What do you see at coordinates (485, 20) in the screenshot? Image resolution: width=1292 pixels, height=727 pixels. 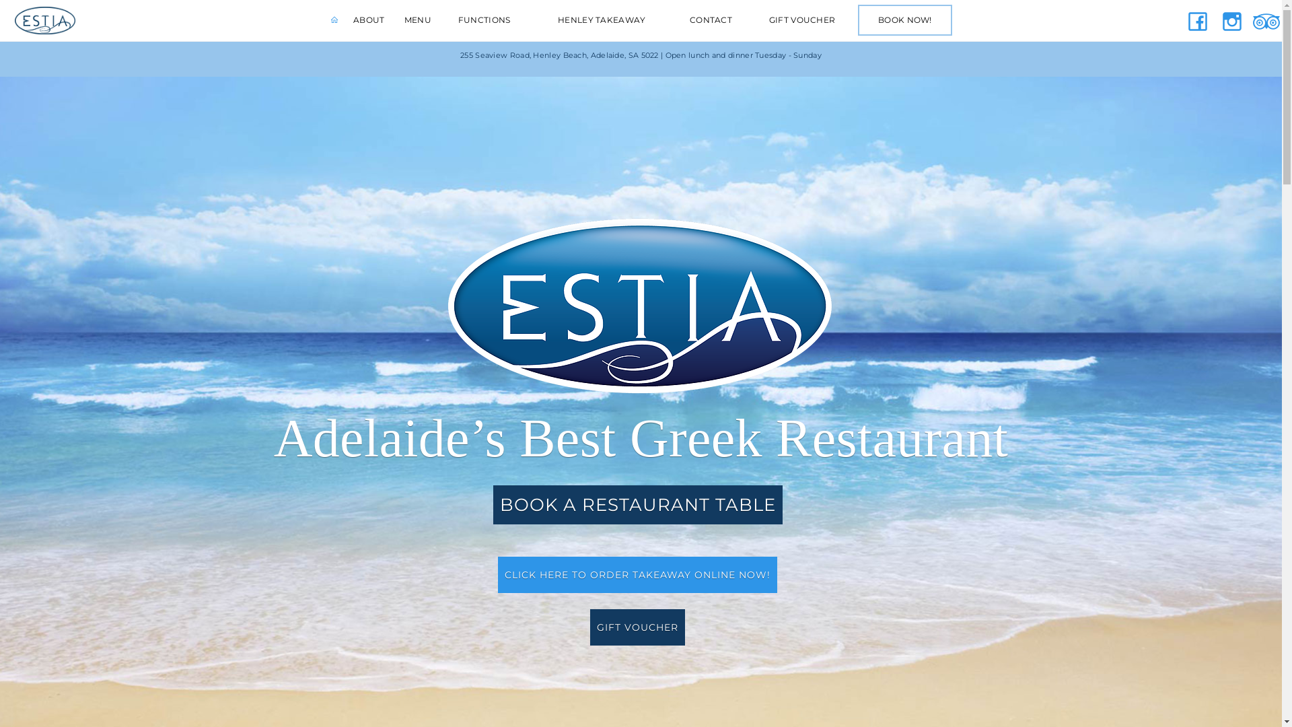 I see `FUNCTIONS` at bounding box center [485, 20].